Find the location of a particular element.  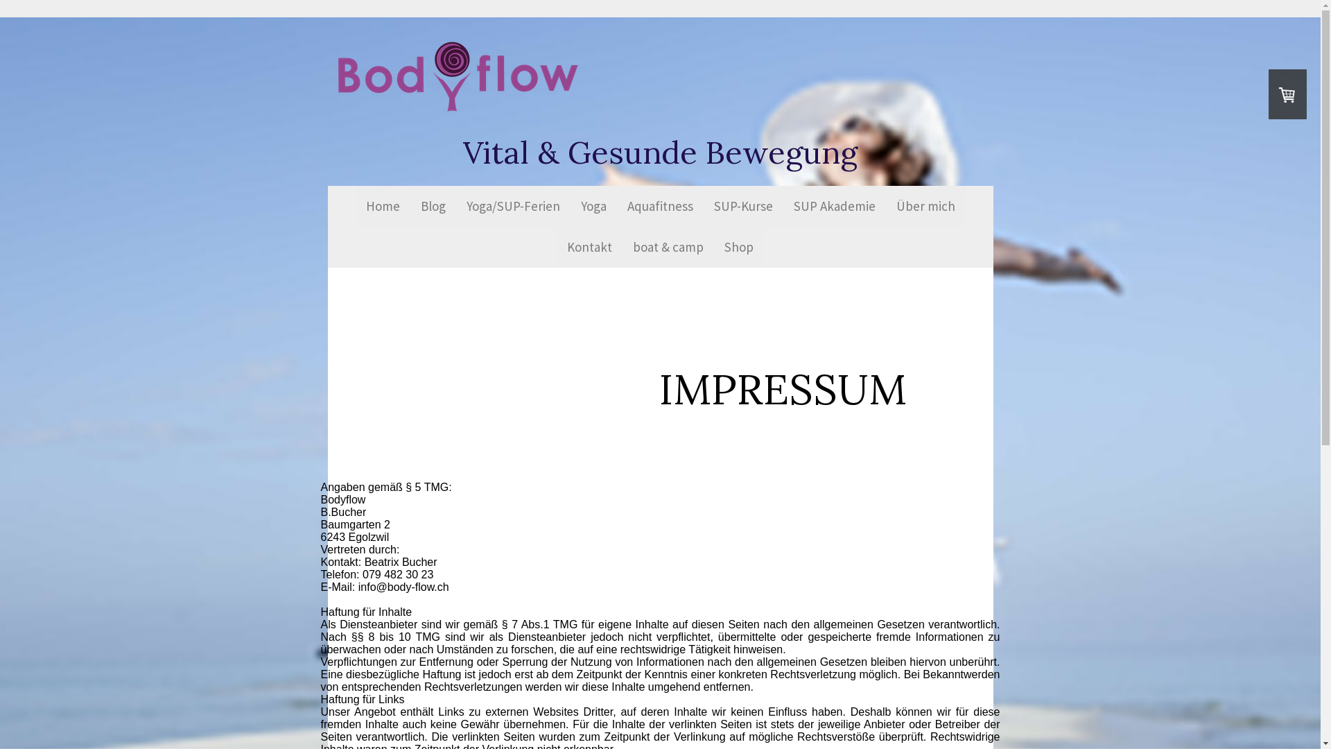

Aquafitness is located at coordinates (660, 207).